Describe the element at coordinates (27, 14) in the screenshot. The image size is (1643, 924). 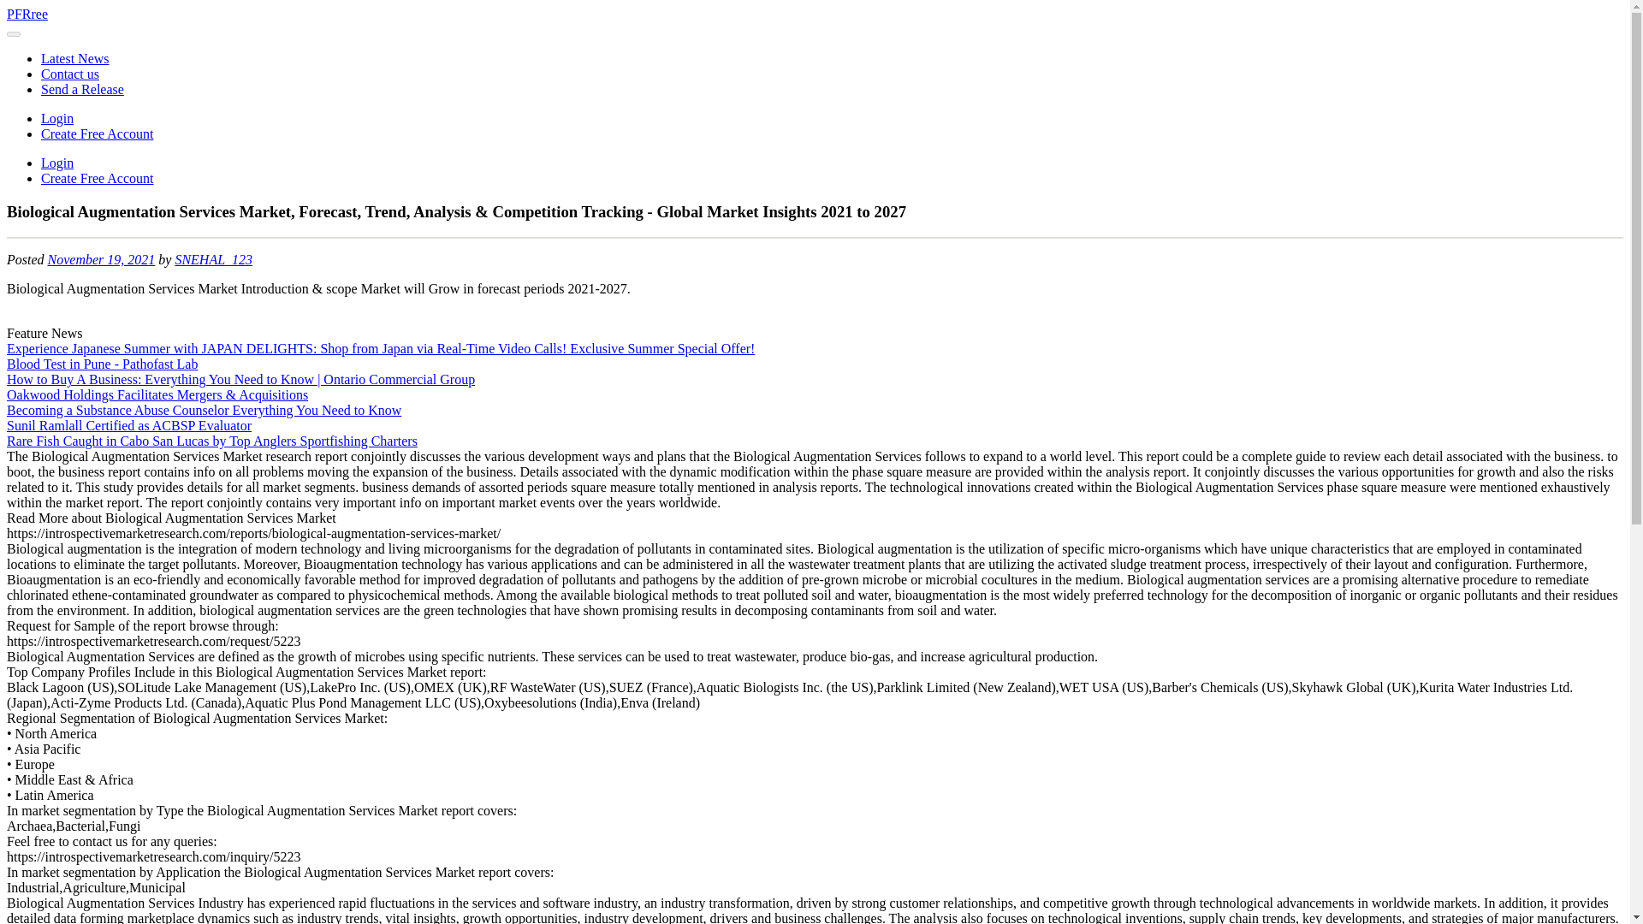
I see `PFRree` at that location.